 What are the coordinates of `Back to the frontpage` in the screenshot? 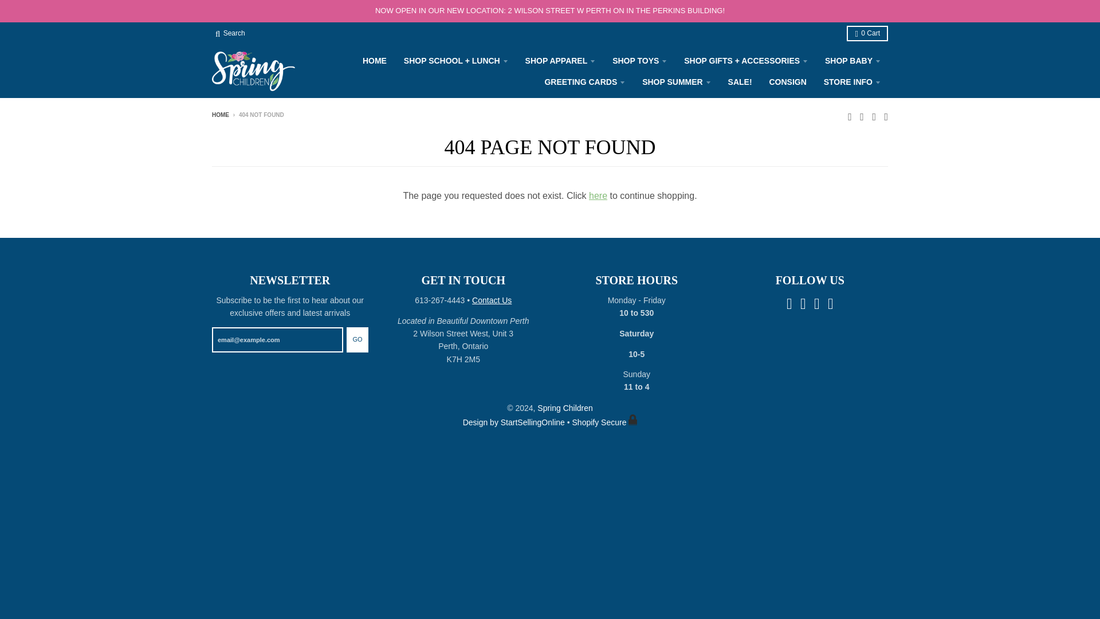 It's located at (220, 115).